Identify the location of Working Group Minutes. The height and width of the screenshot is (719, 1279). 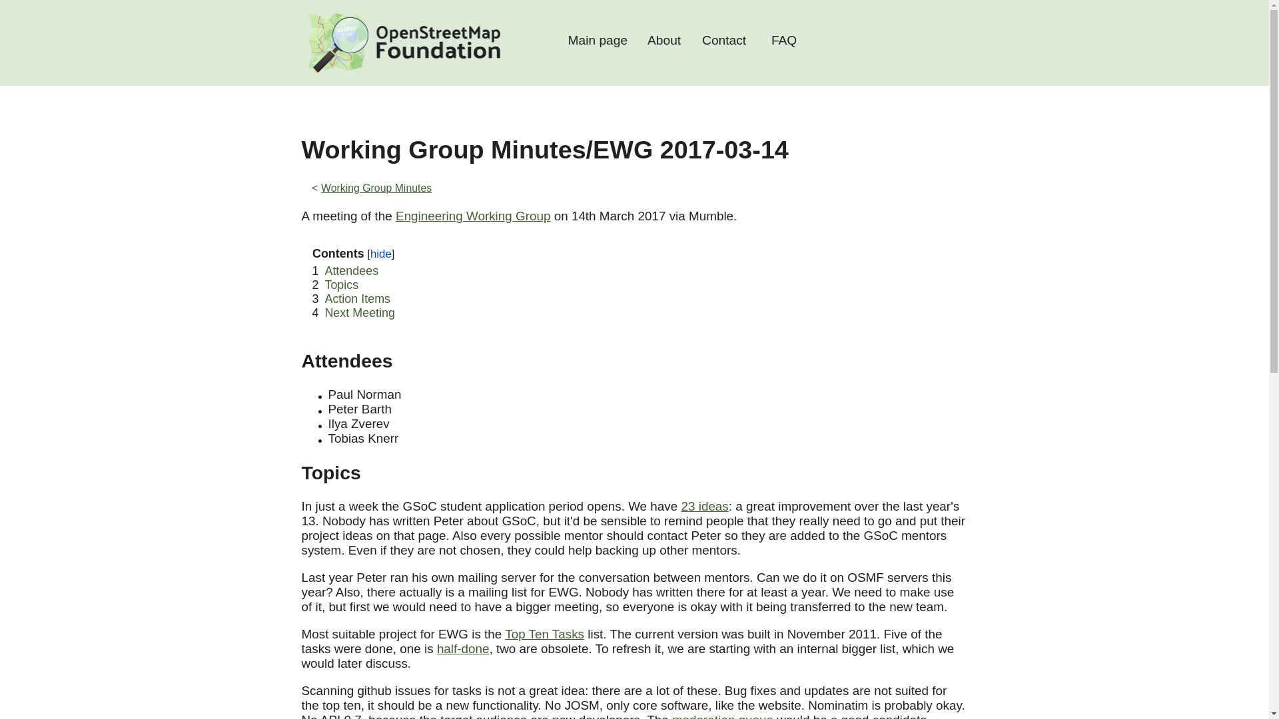
(376, 188).